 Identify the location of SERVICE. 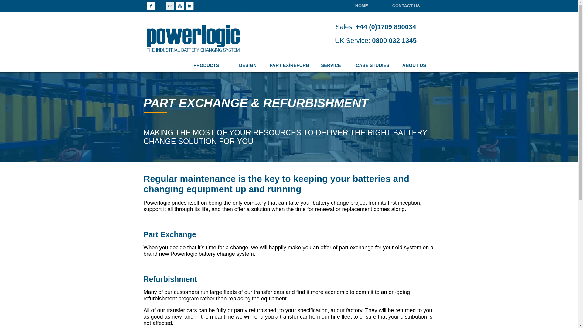
(331, 66).